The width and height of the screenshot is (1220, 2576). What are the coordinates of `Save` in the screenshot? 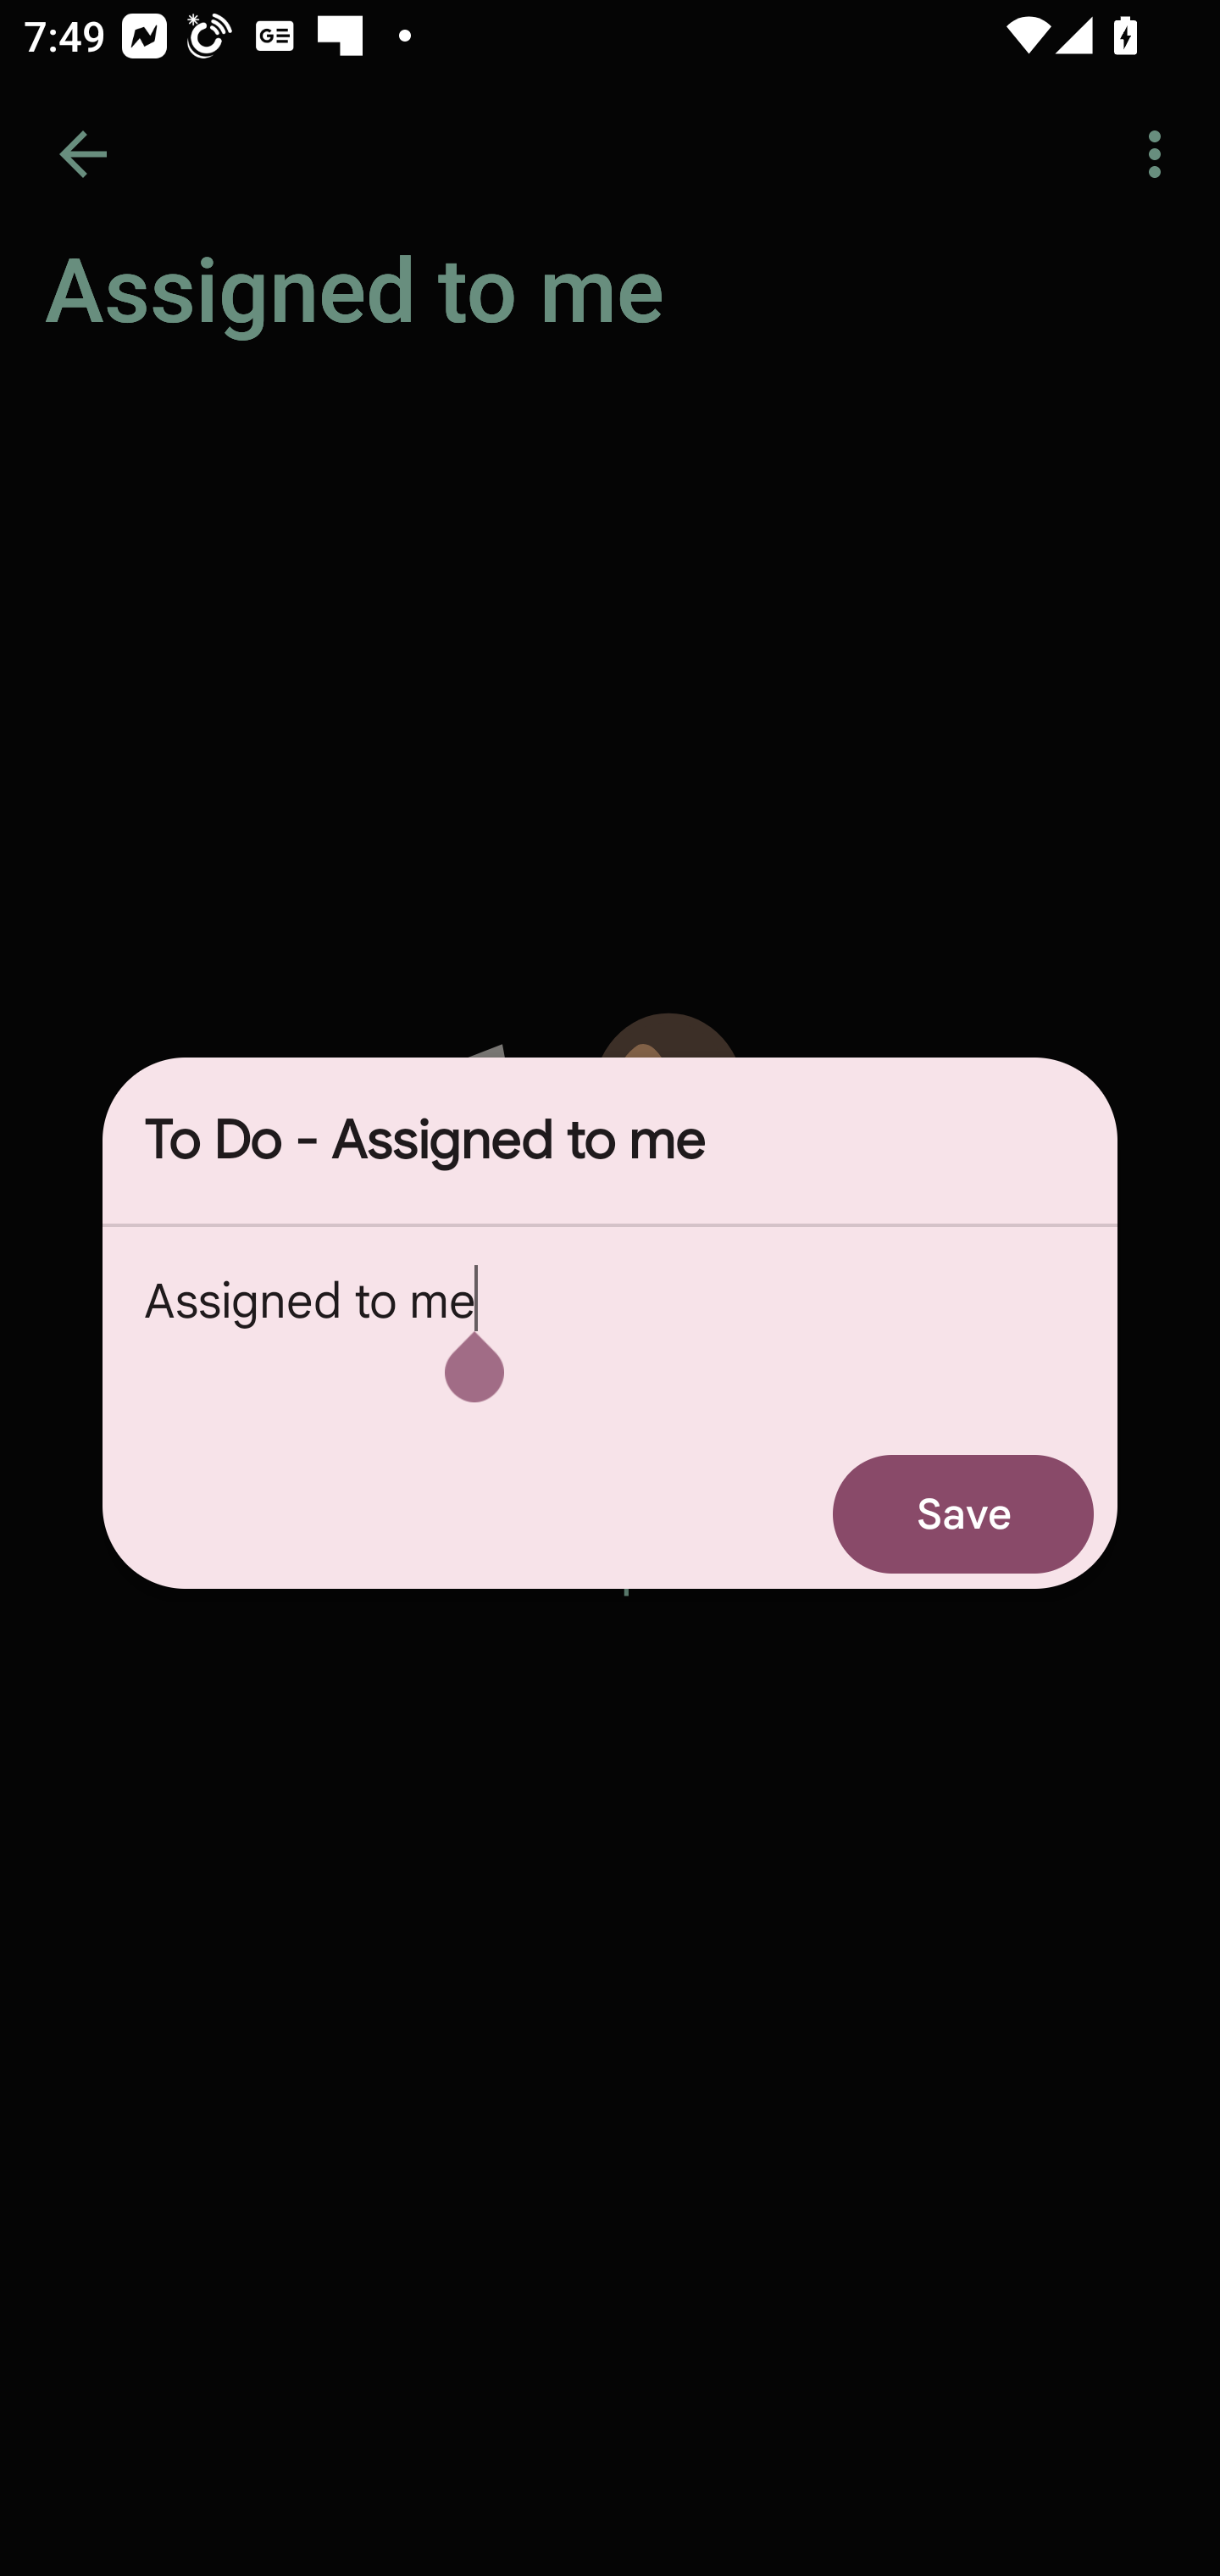 It's located at (963, 1513).